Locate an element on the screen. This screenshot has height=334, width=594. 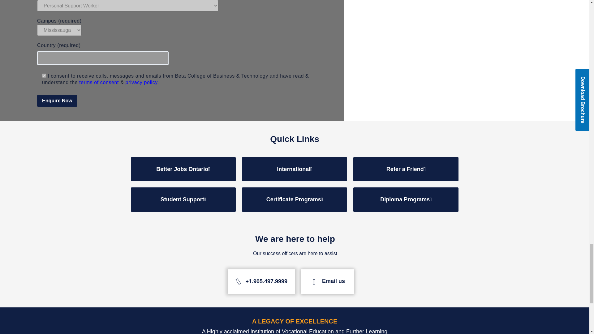
beta college canada is located at coordinates (466, 32).